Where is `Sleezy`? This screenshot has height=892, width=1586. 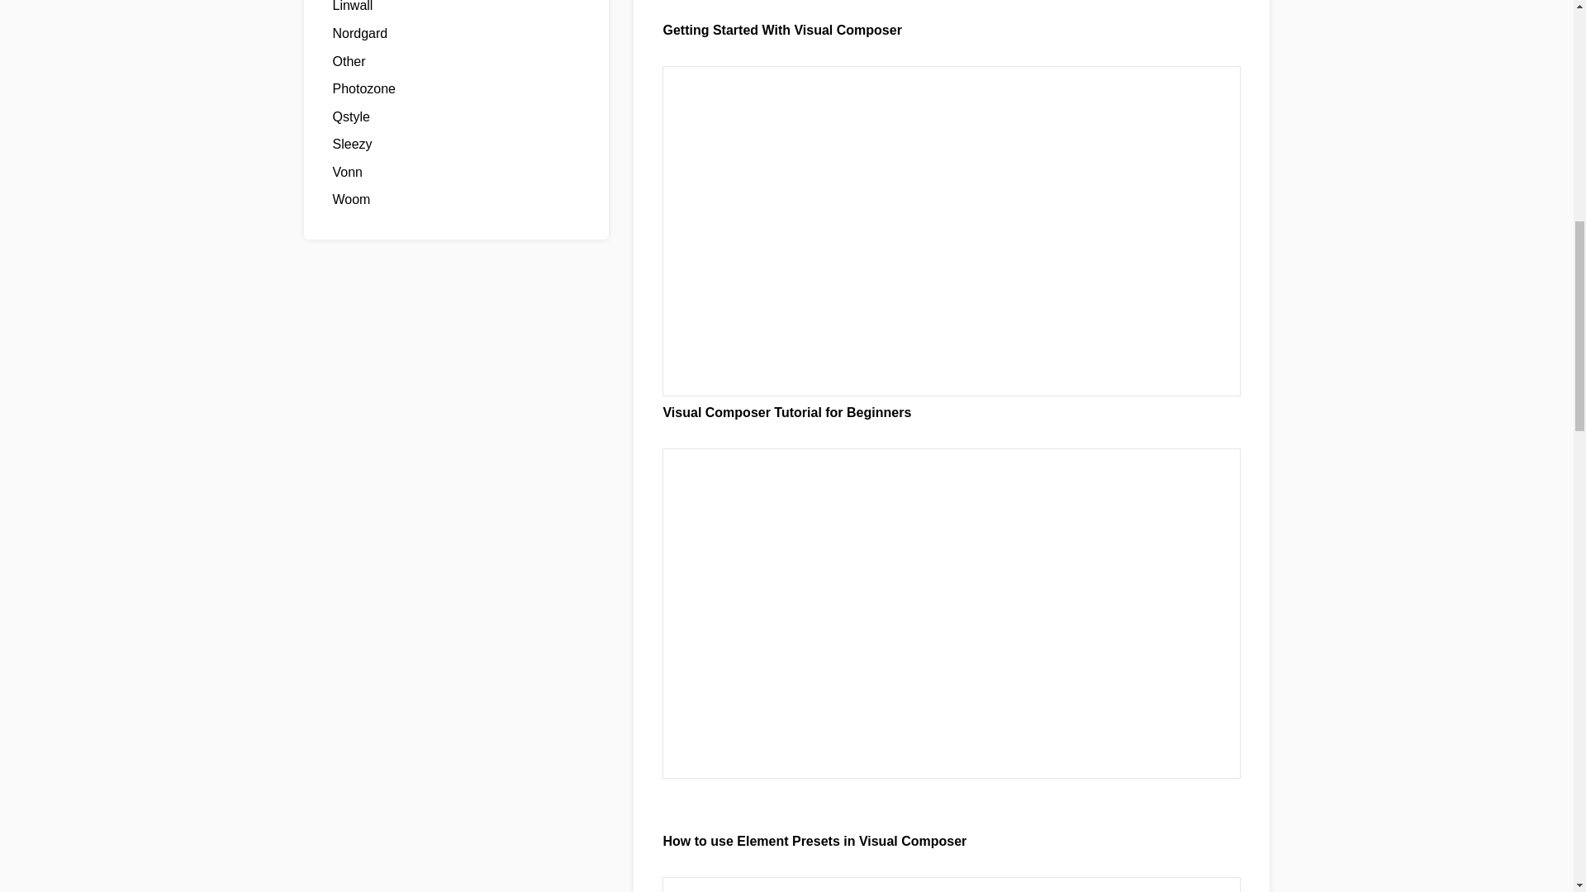
Sleezy is located at coordinates (351, 144).